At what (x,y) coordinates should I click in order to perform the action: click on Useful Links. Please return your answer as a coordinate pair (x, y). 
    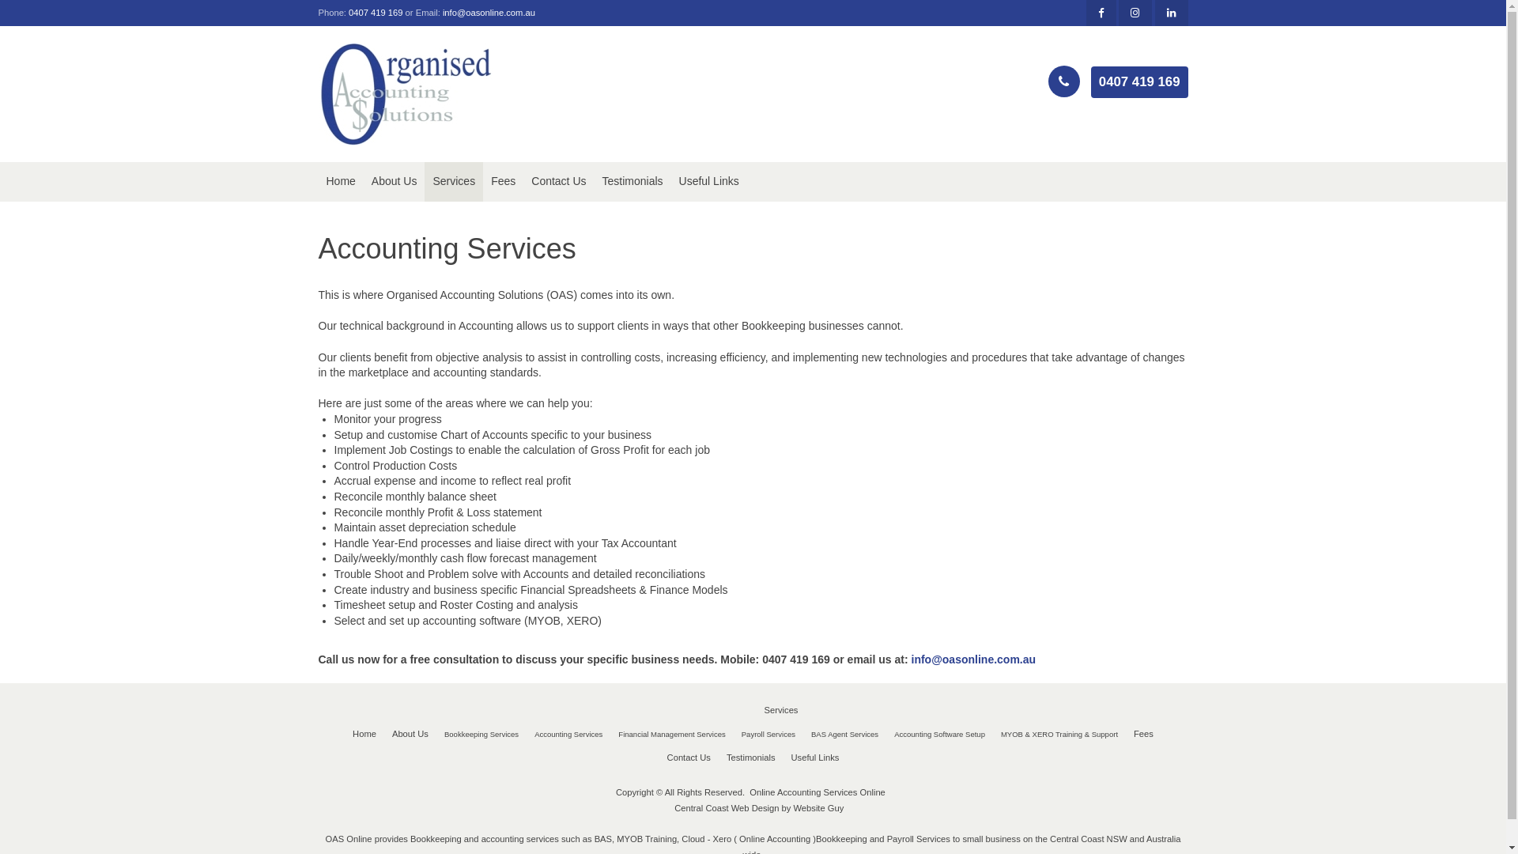
    Looking at the image, I should click on (814, 758).